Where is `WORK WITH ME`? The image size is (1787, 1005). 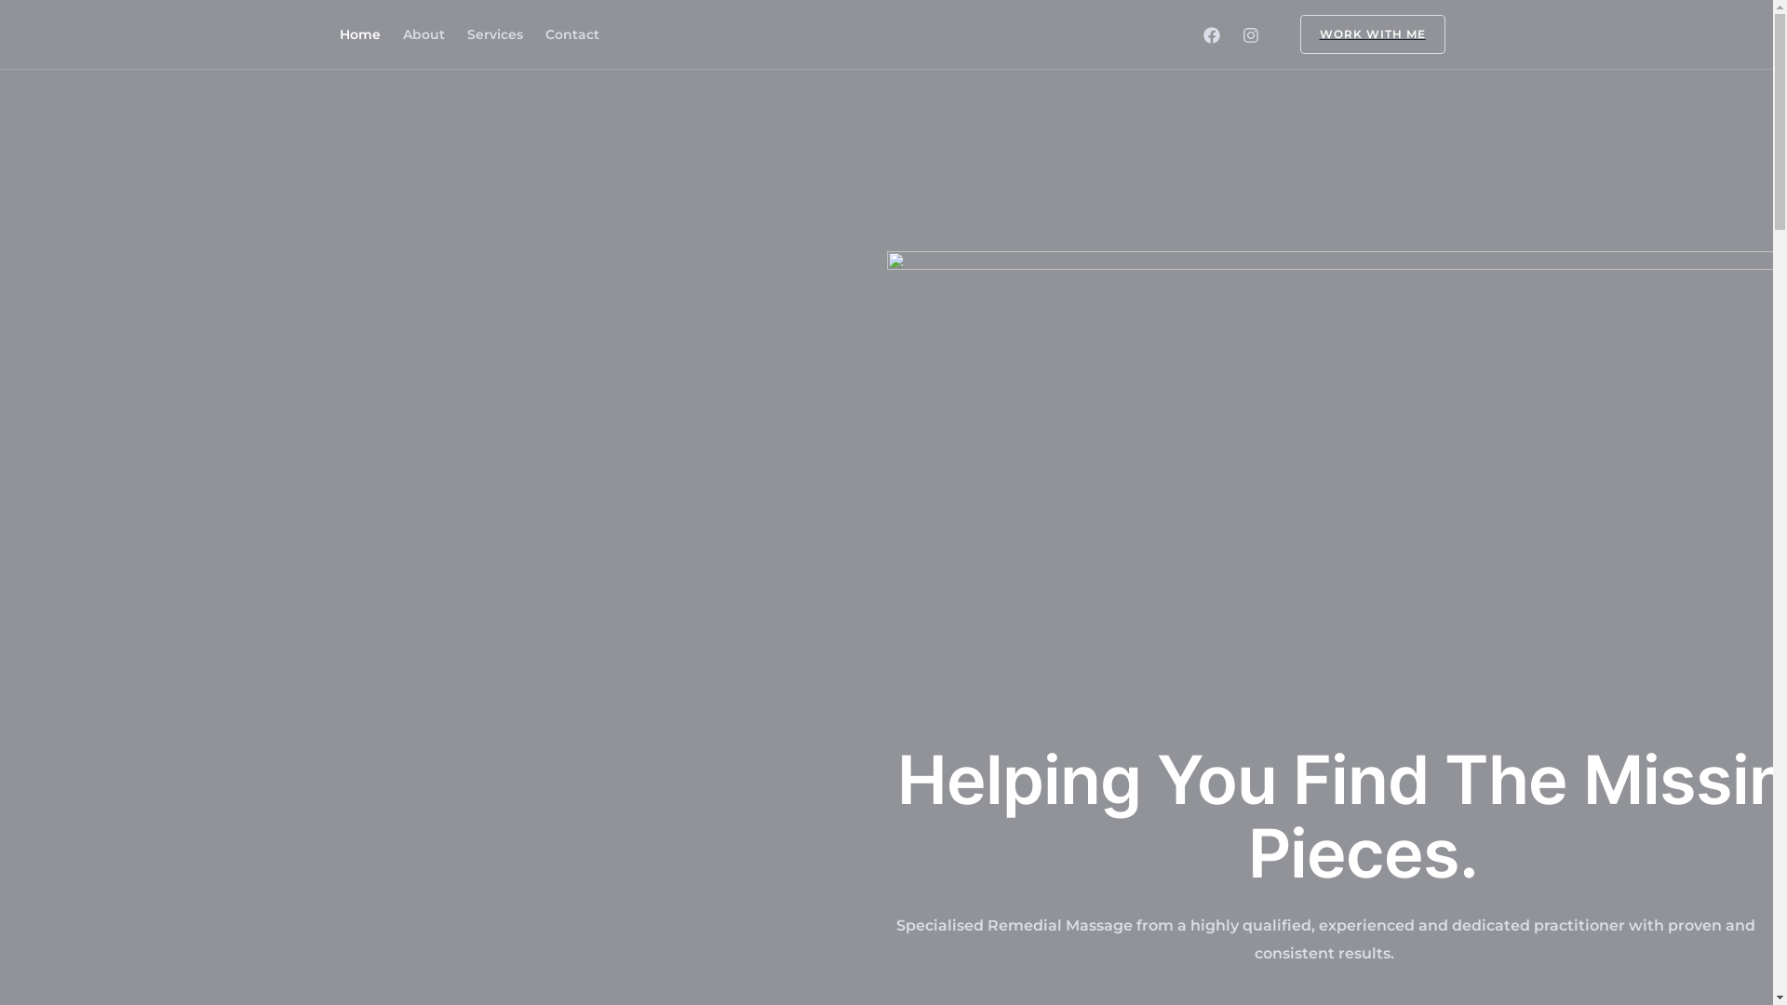 WORK WITH ME is located at coordinates (1361, 34).